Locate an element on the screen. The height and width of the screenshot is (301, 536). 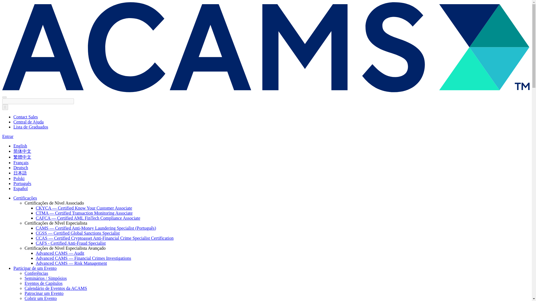
Central de Ajuda is located at coordinates (28, 122).